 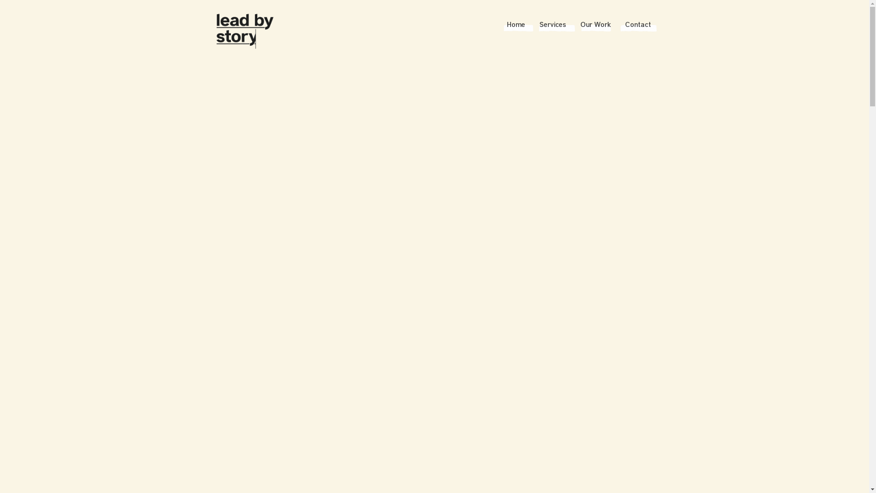 What do you see at coordinates (516, 25) in the screenshot?
I see `Home` at bounding box center [516, 25].